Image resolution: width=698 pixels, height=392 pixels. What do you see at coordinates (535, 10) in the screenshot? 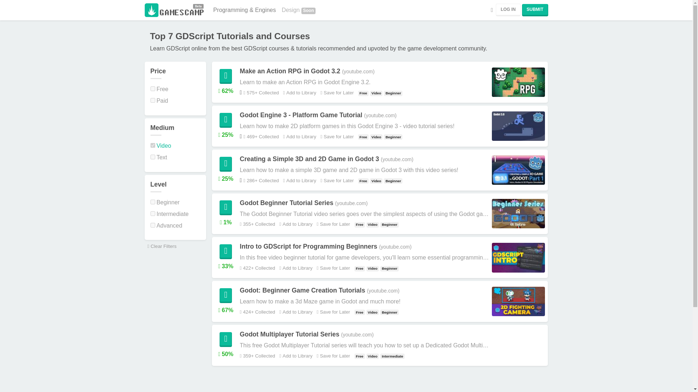
I see `SUBMIT` at bounding box center [535, 10].